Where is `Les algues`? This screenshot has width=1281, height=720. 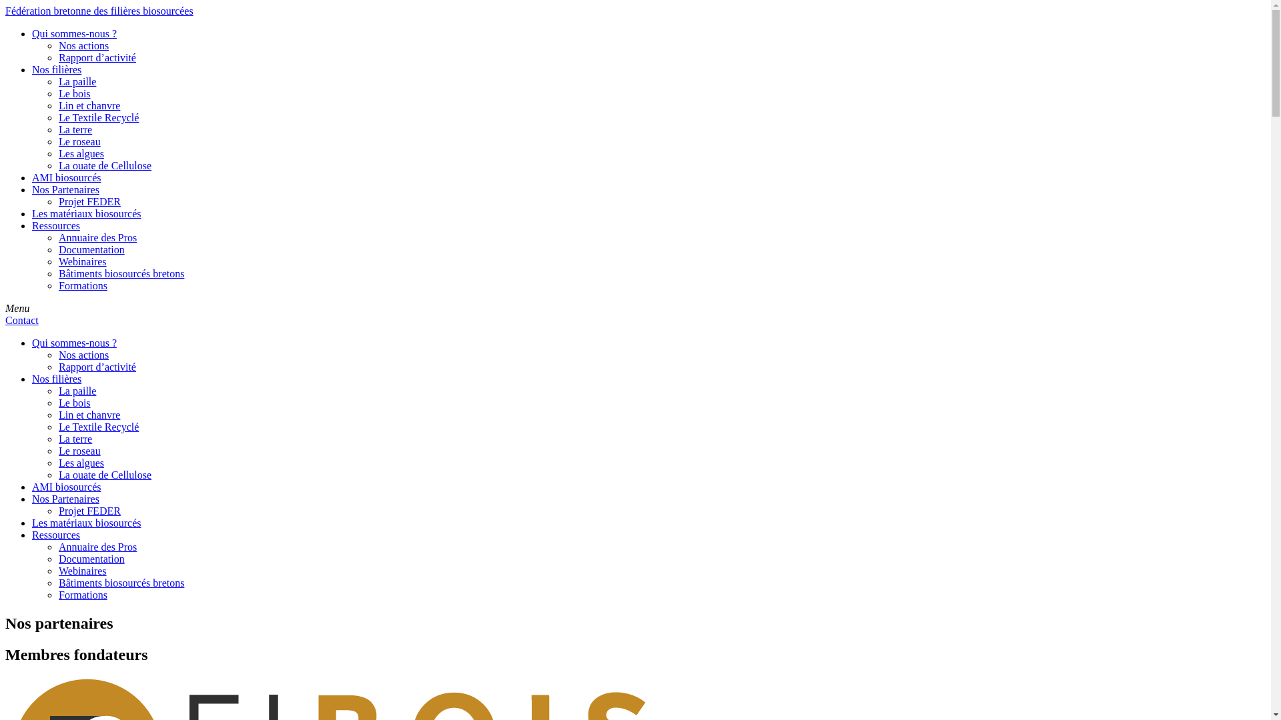 Les algues is located at coordinates (81, 463).